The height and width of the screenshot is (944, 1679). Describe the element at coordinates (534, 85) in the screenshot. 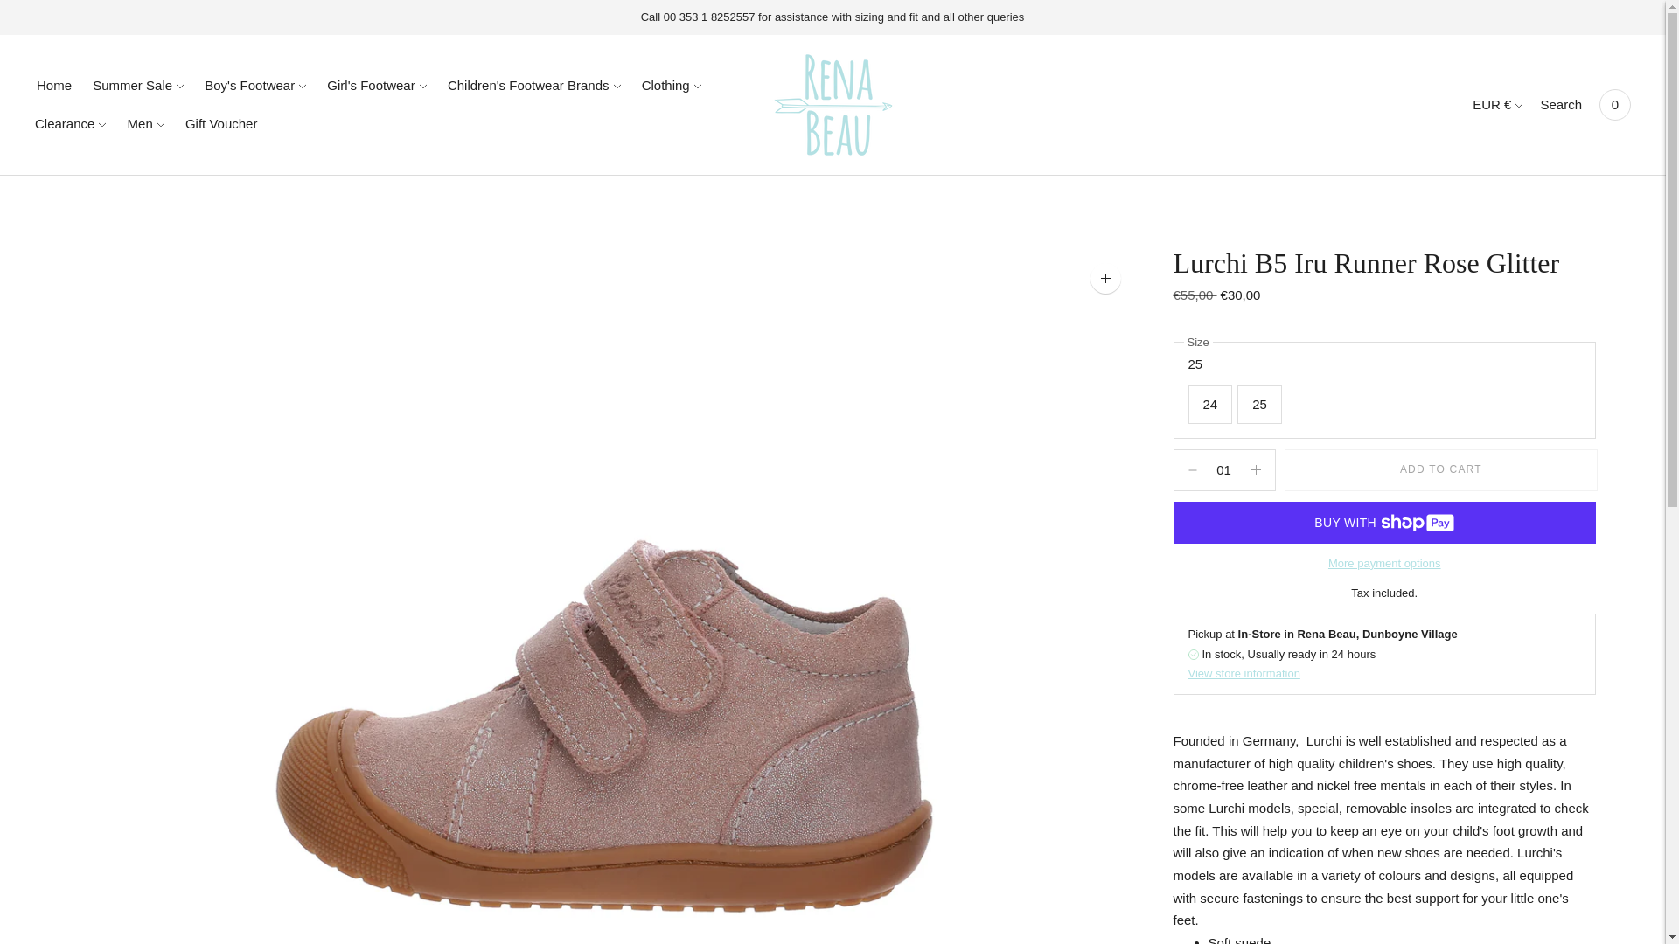

I see `Children's Footwear Brands` at that location.